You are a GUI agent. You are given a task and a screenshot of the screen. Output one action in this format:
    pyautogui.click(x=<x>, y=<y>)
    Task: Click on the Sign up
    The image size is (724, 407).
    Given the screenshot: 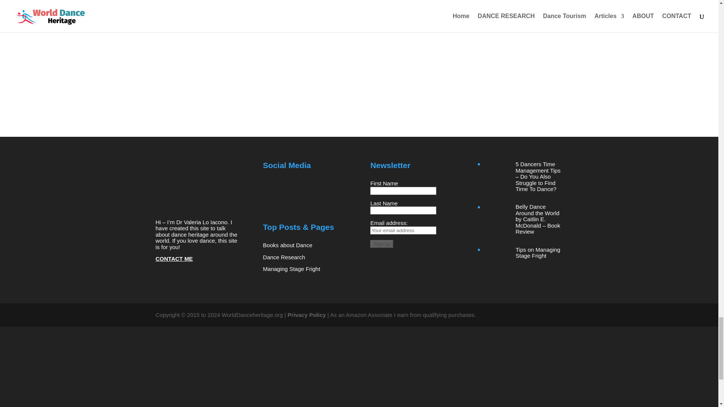 What is the action you would take?
    pyautogui.click(x=382, y=244)
    